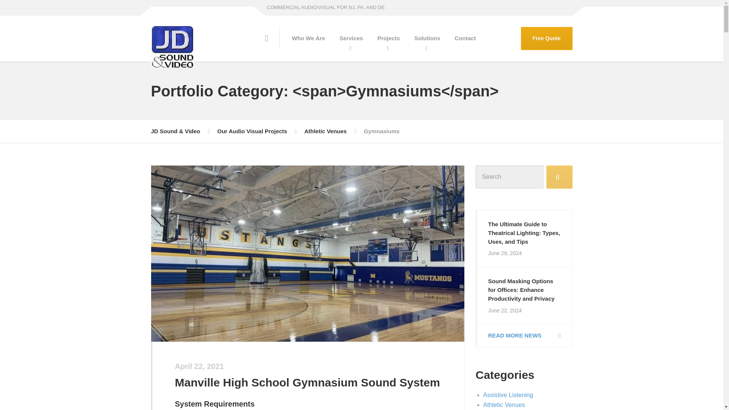  I want to click on Our Audio Visual Projects, so click(252, 131).